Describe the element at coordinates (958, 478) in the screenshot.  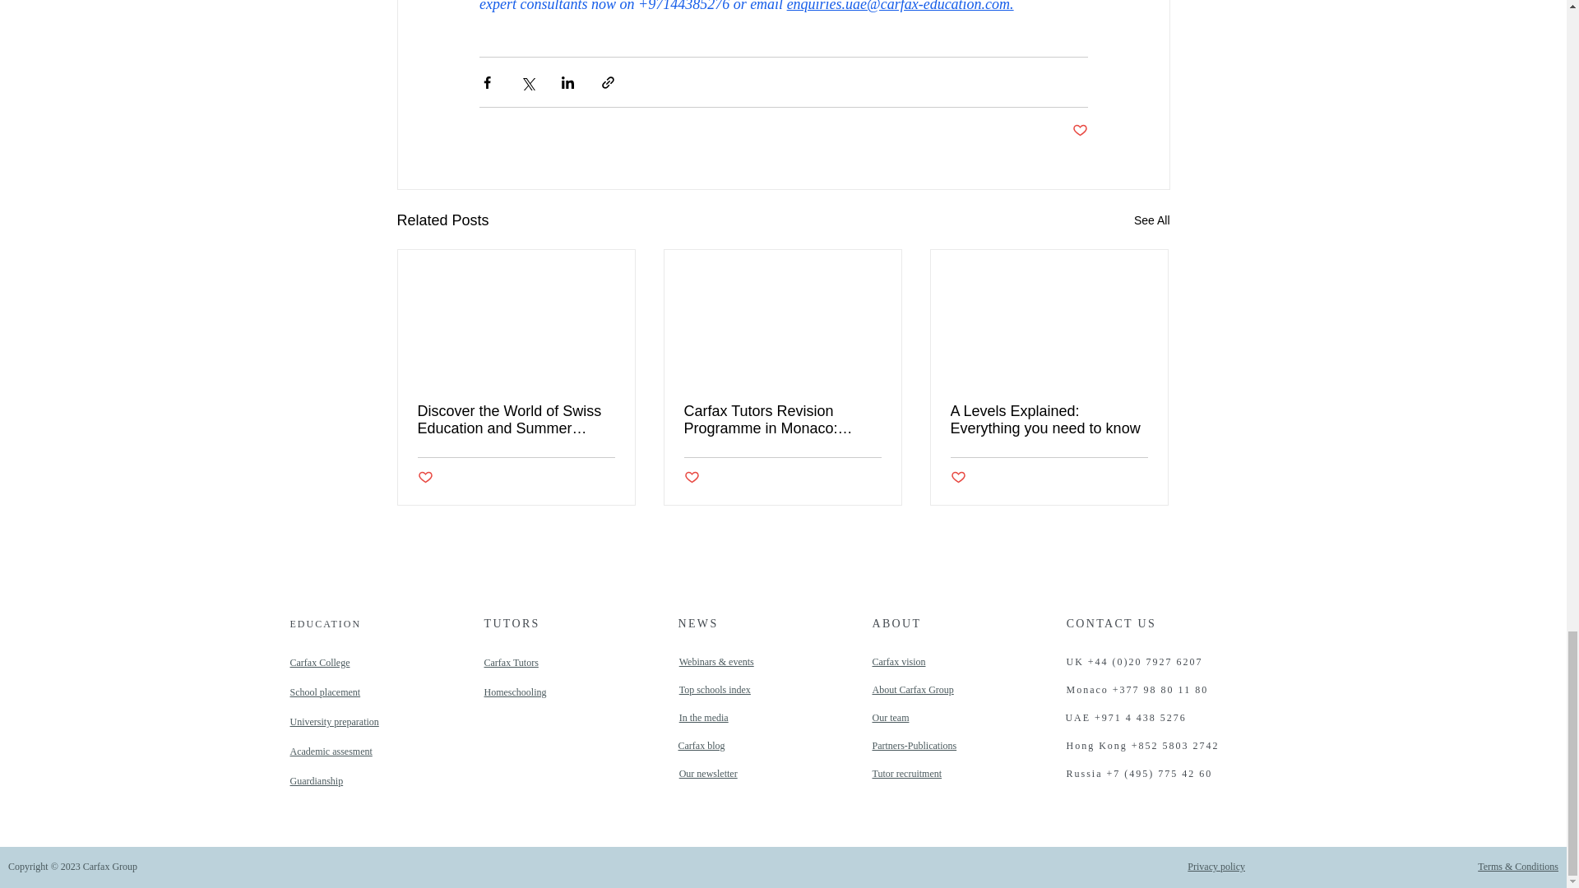
I see `Post not marked as liked` at that location.